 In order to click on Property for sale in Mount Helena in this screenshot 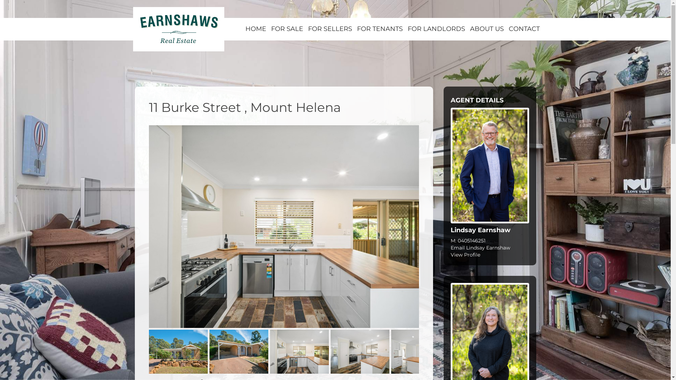, I will do `click(420, 352)`.